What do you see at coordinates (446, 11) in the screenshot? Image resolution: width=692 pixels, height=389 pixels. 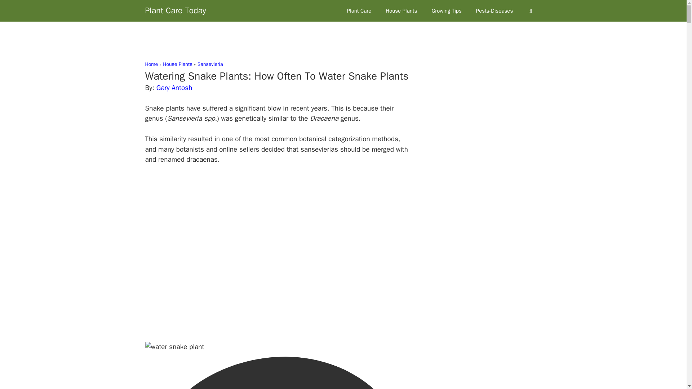 I see `Growing Tips` at bounding box center [446, 11].